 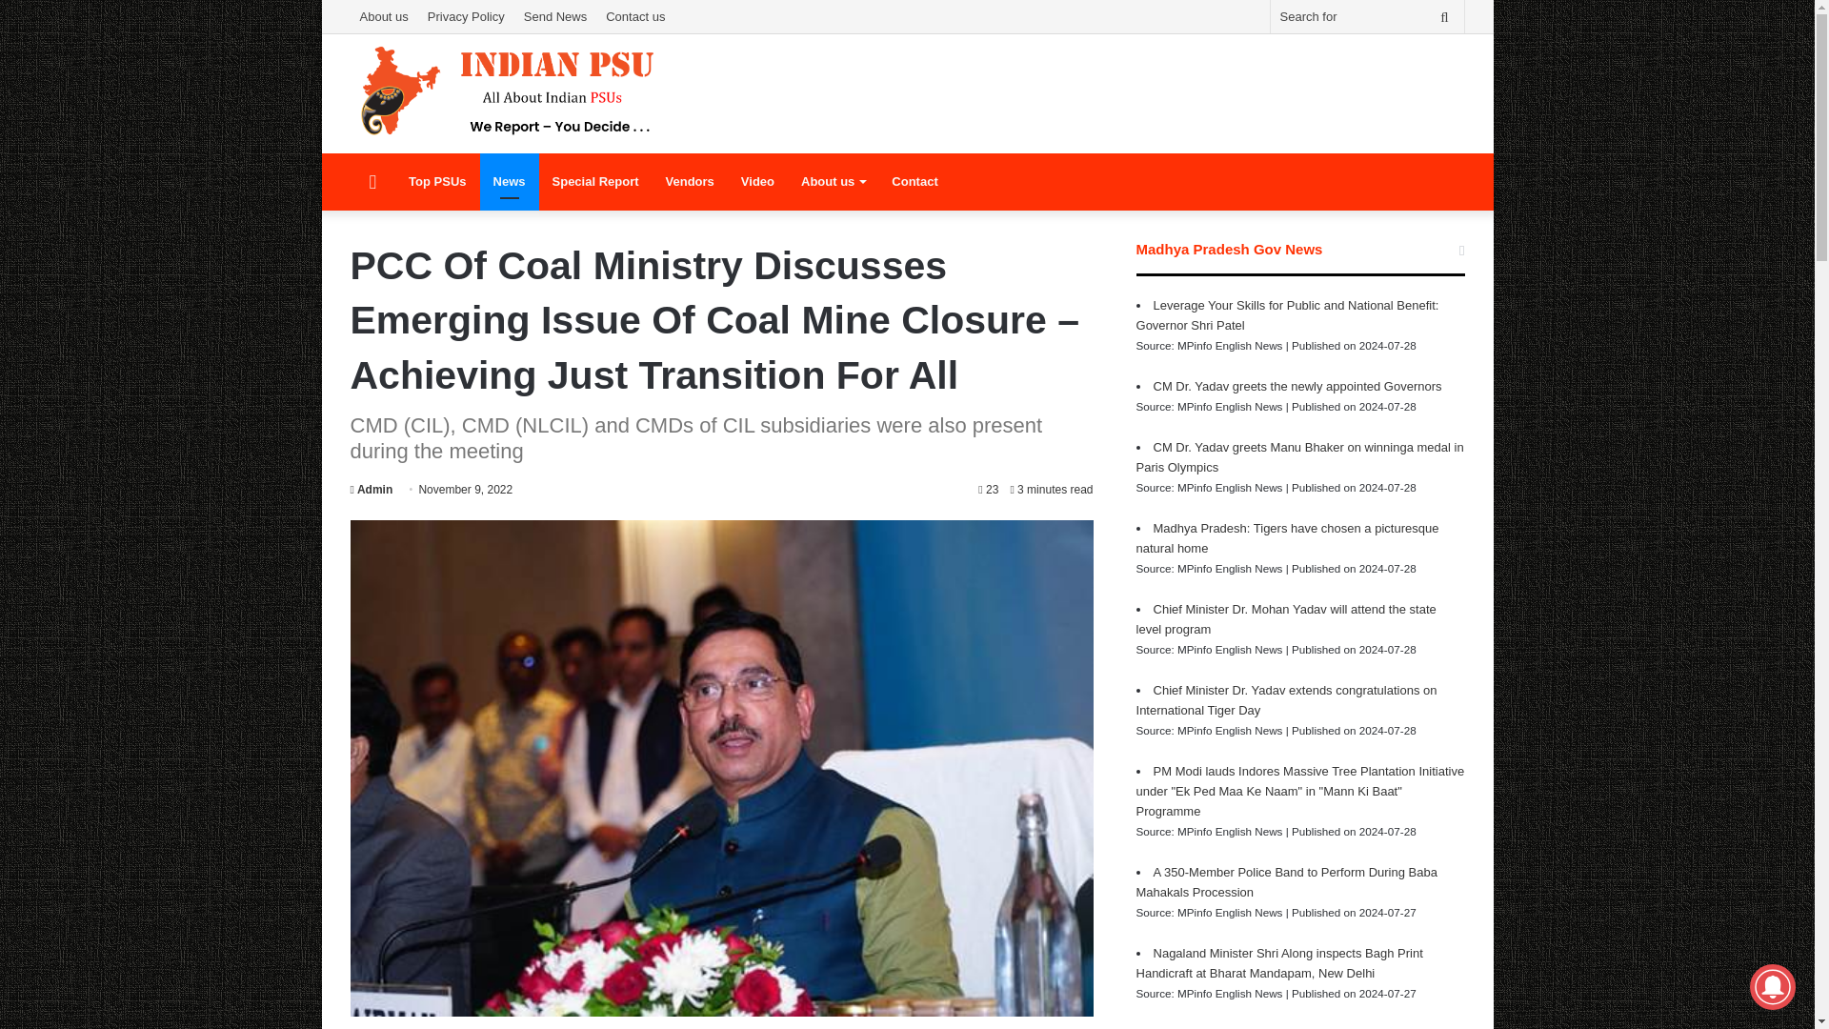 What do you see at coordinates (1368, 16) in the screenshot?
I see `Search for` at bounding box center [1368, 16].